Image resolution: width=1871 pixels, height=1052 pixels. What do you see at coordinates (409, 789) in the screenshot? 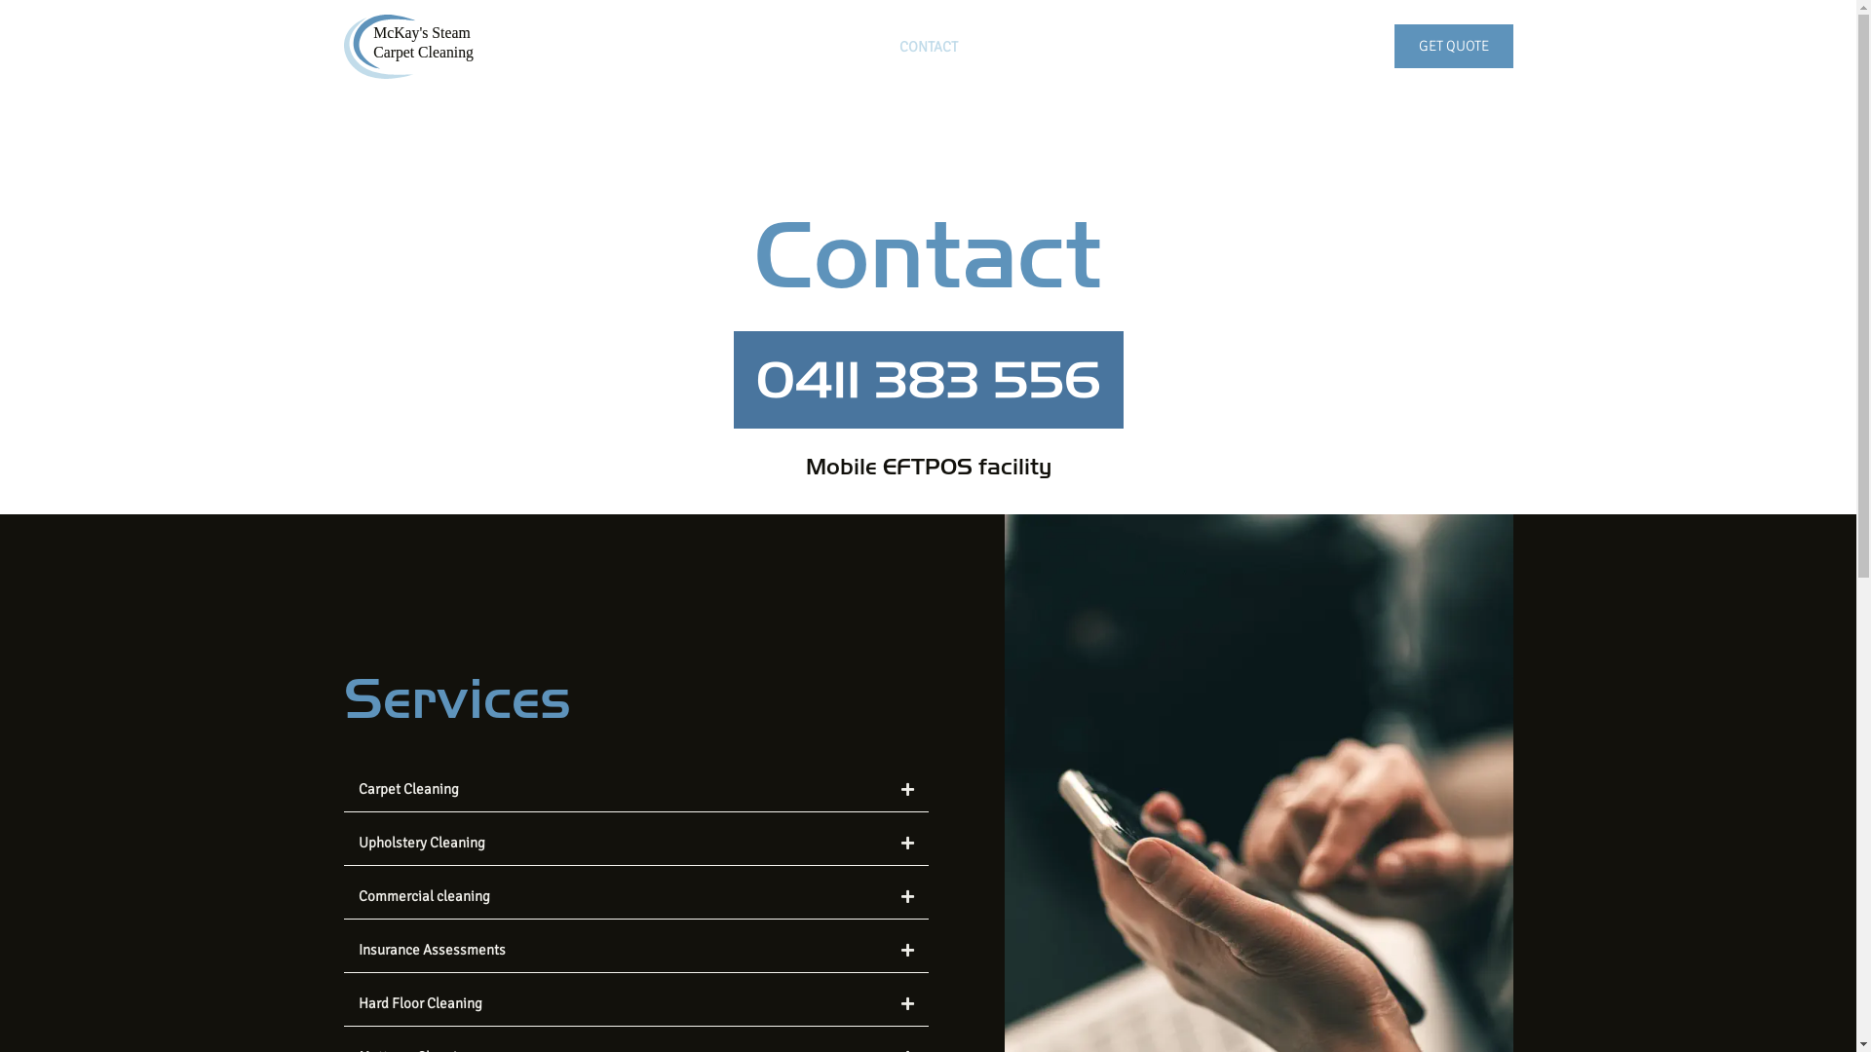
I see `Carpet Cleaning` at bounding box center [409, 789].